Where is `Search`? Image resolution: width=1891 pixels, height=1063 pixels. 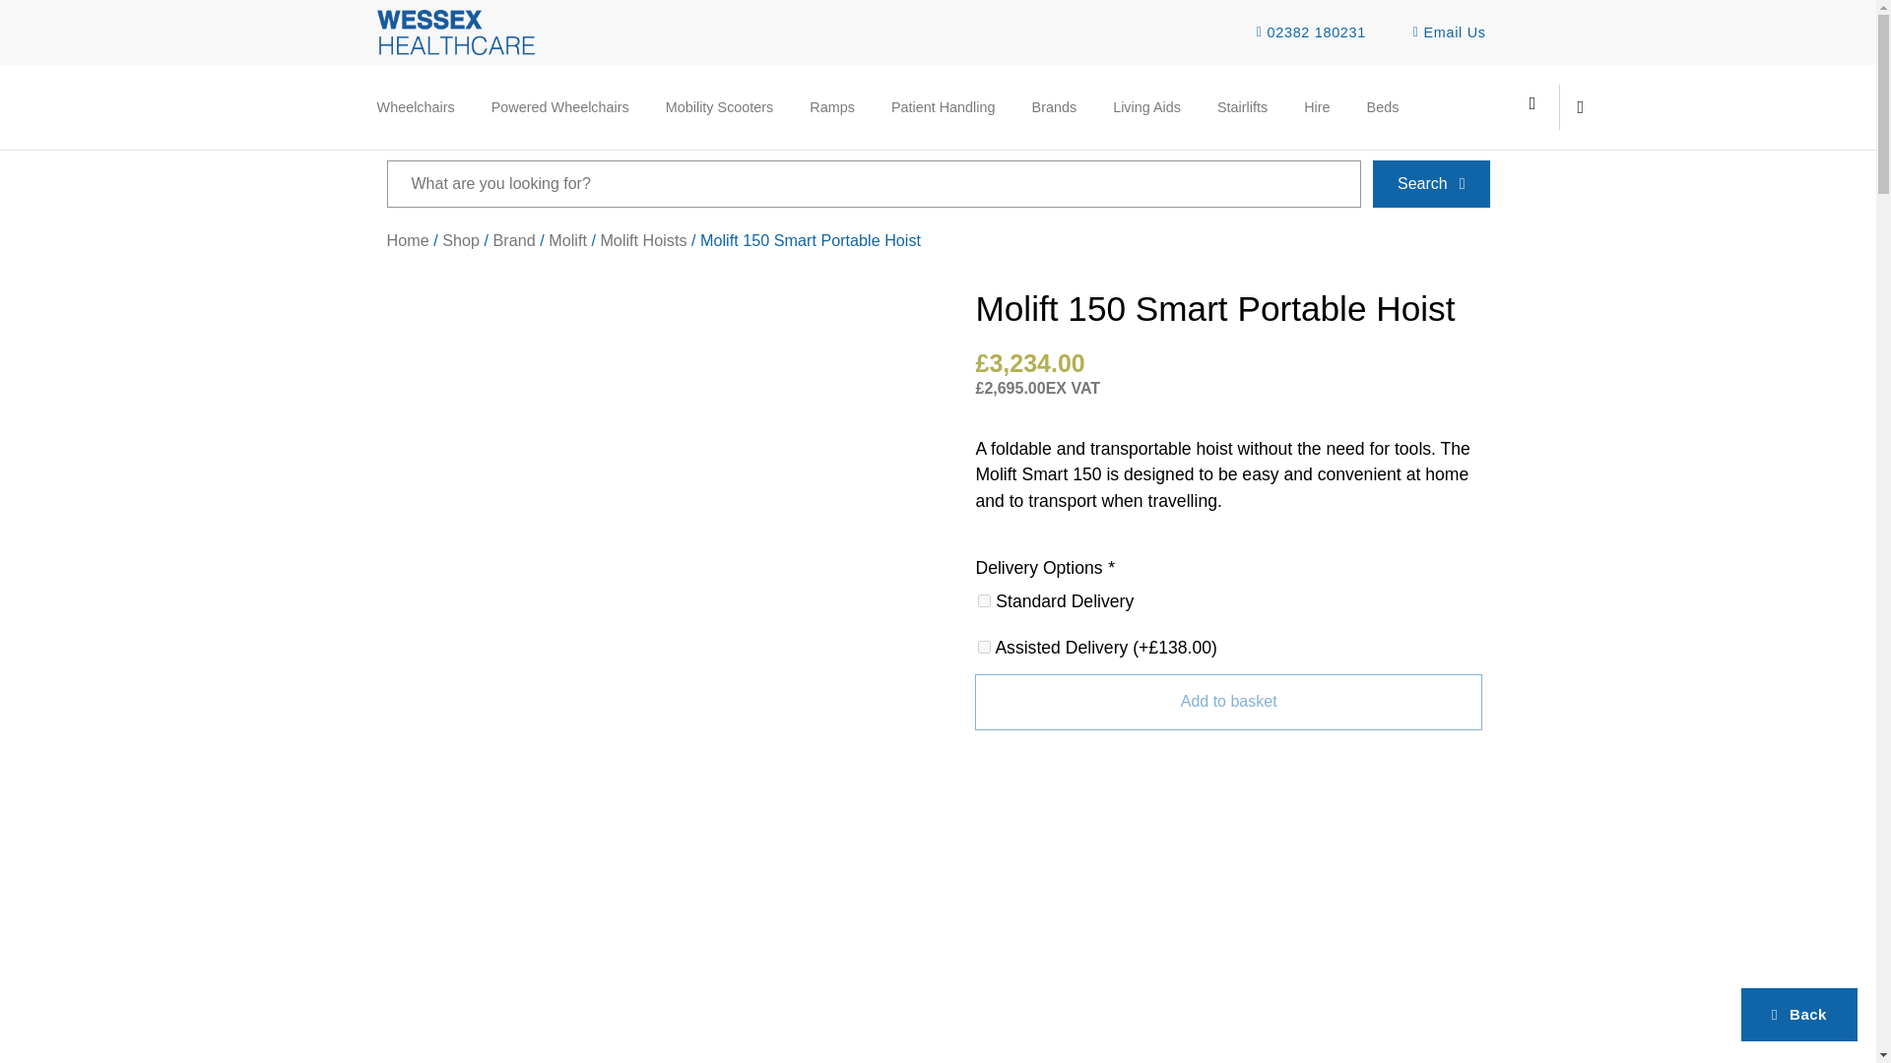 Search is located at coordinates (873, 183).